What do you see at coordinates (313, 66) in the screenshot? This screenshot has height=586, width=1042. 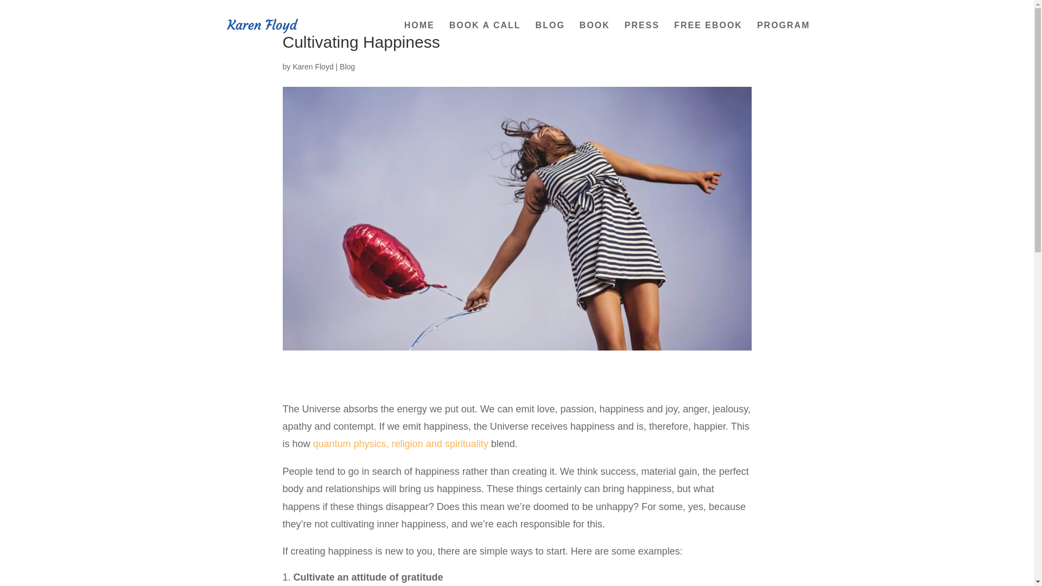 I see `Karen Floyd` at bounding box center [313, 66].